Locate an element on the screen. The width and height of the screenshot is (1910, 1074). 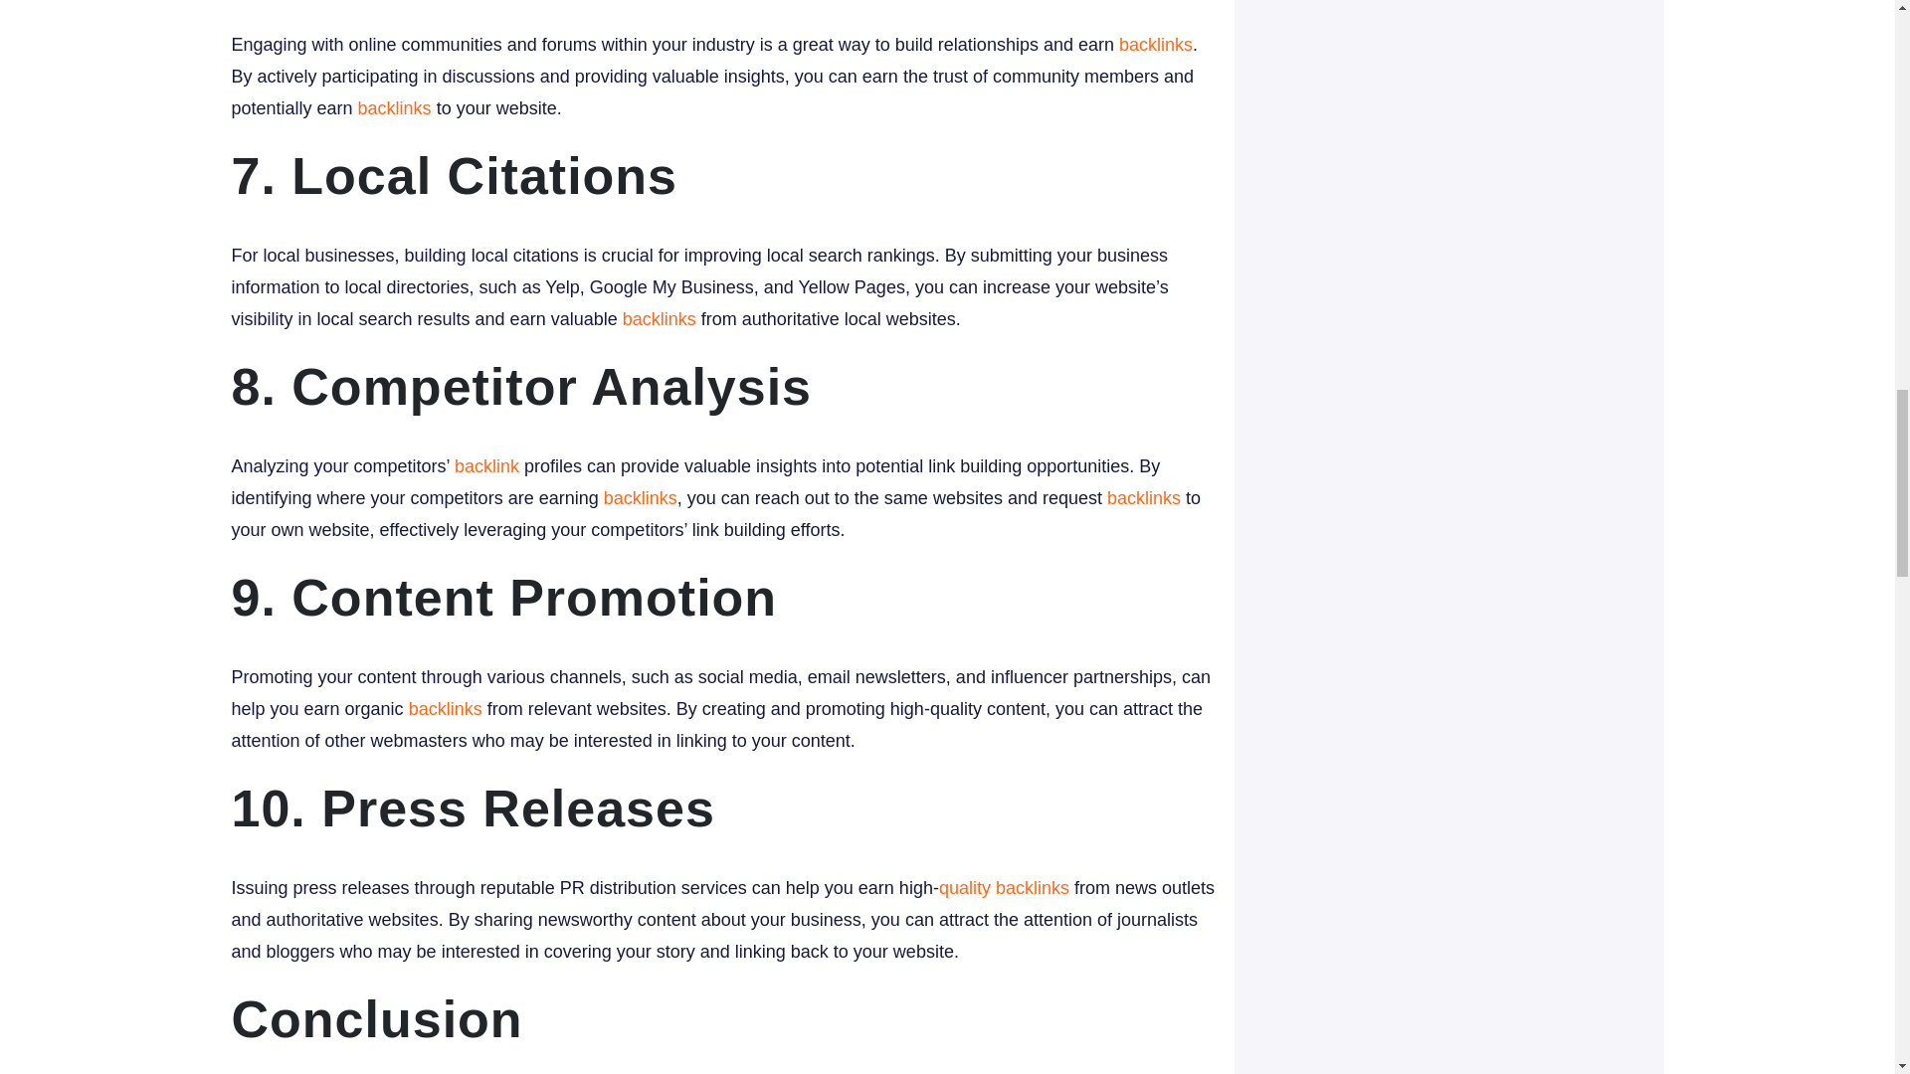
backlinks is located at coordinates (1144, 497).